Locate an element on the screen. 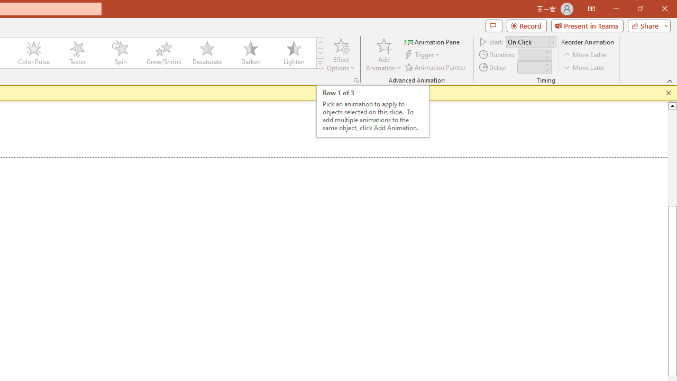 This screenshot has height=381, width=677. Start is located at coordinates (531, 41).